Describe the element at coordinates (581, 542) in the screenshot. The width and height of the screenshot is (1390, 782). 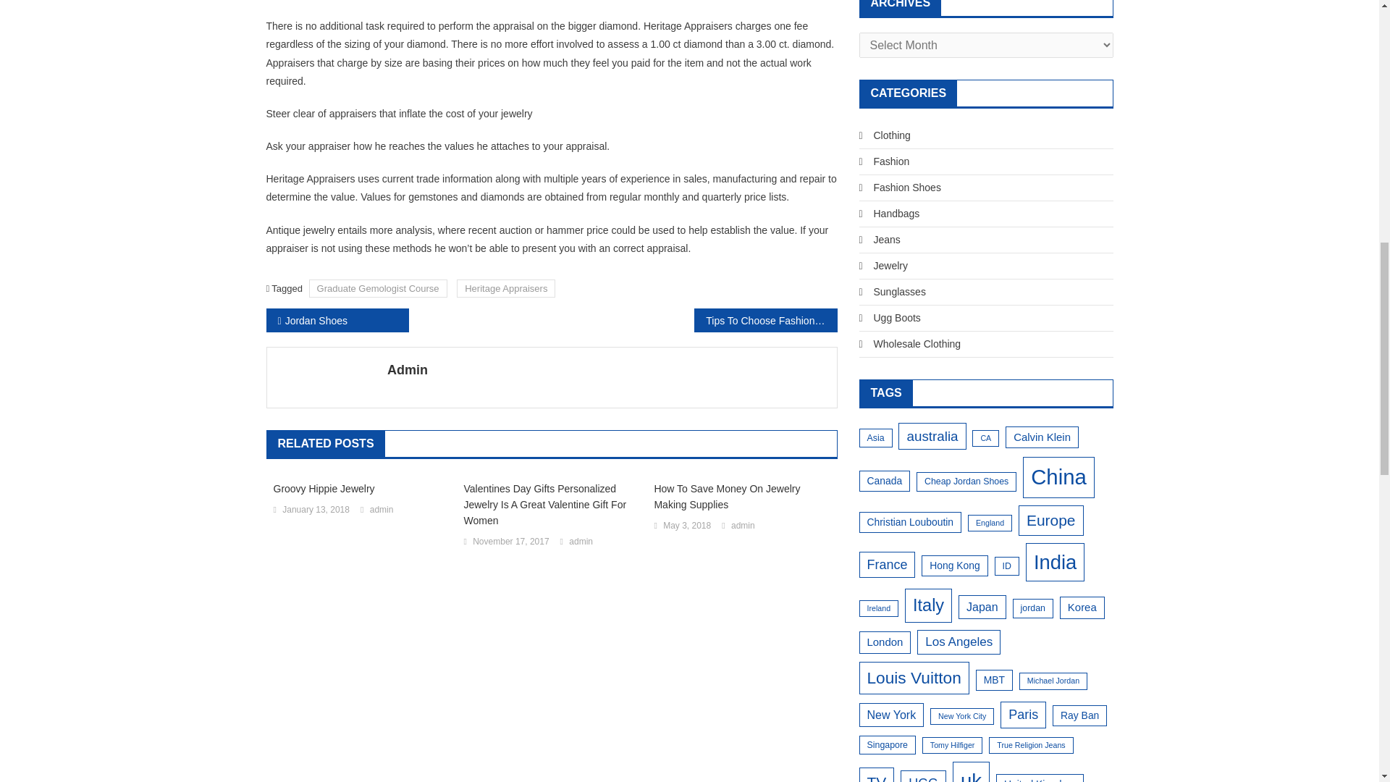
I see `admin` at that location.